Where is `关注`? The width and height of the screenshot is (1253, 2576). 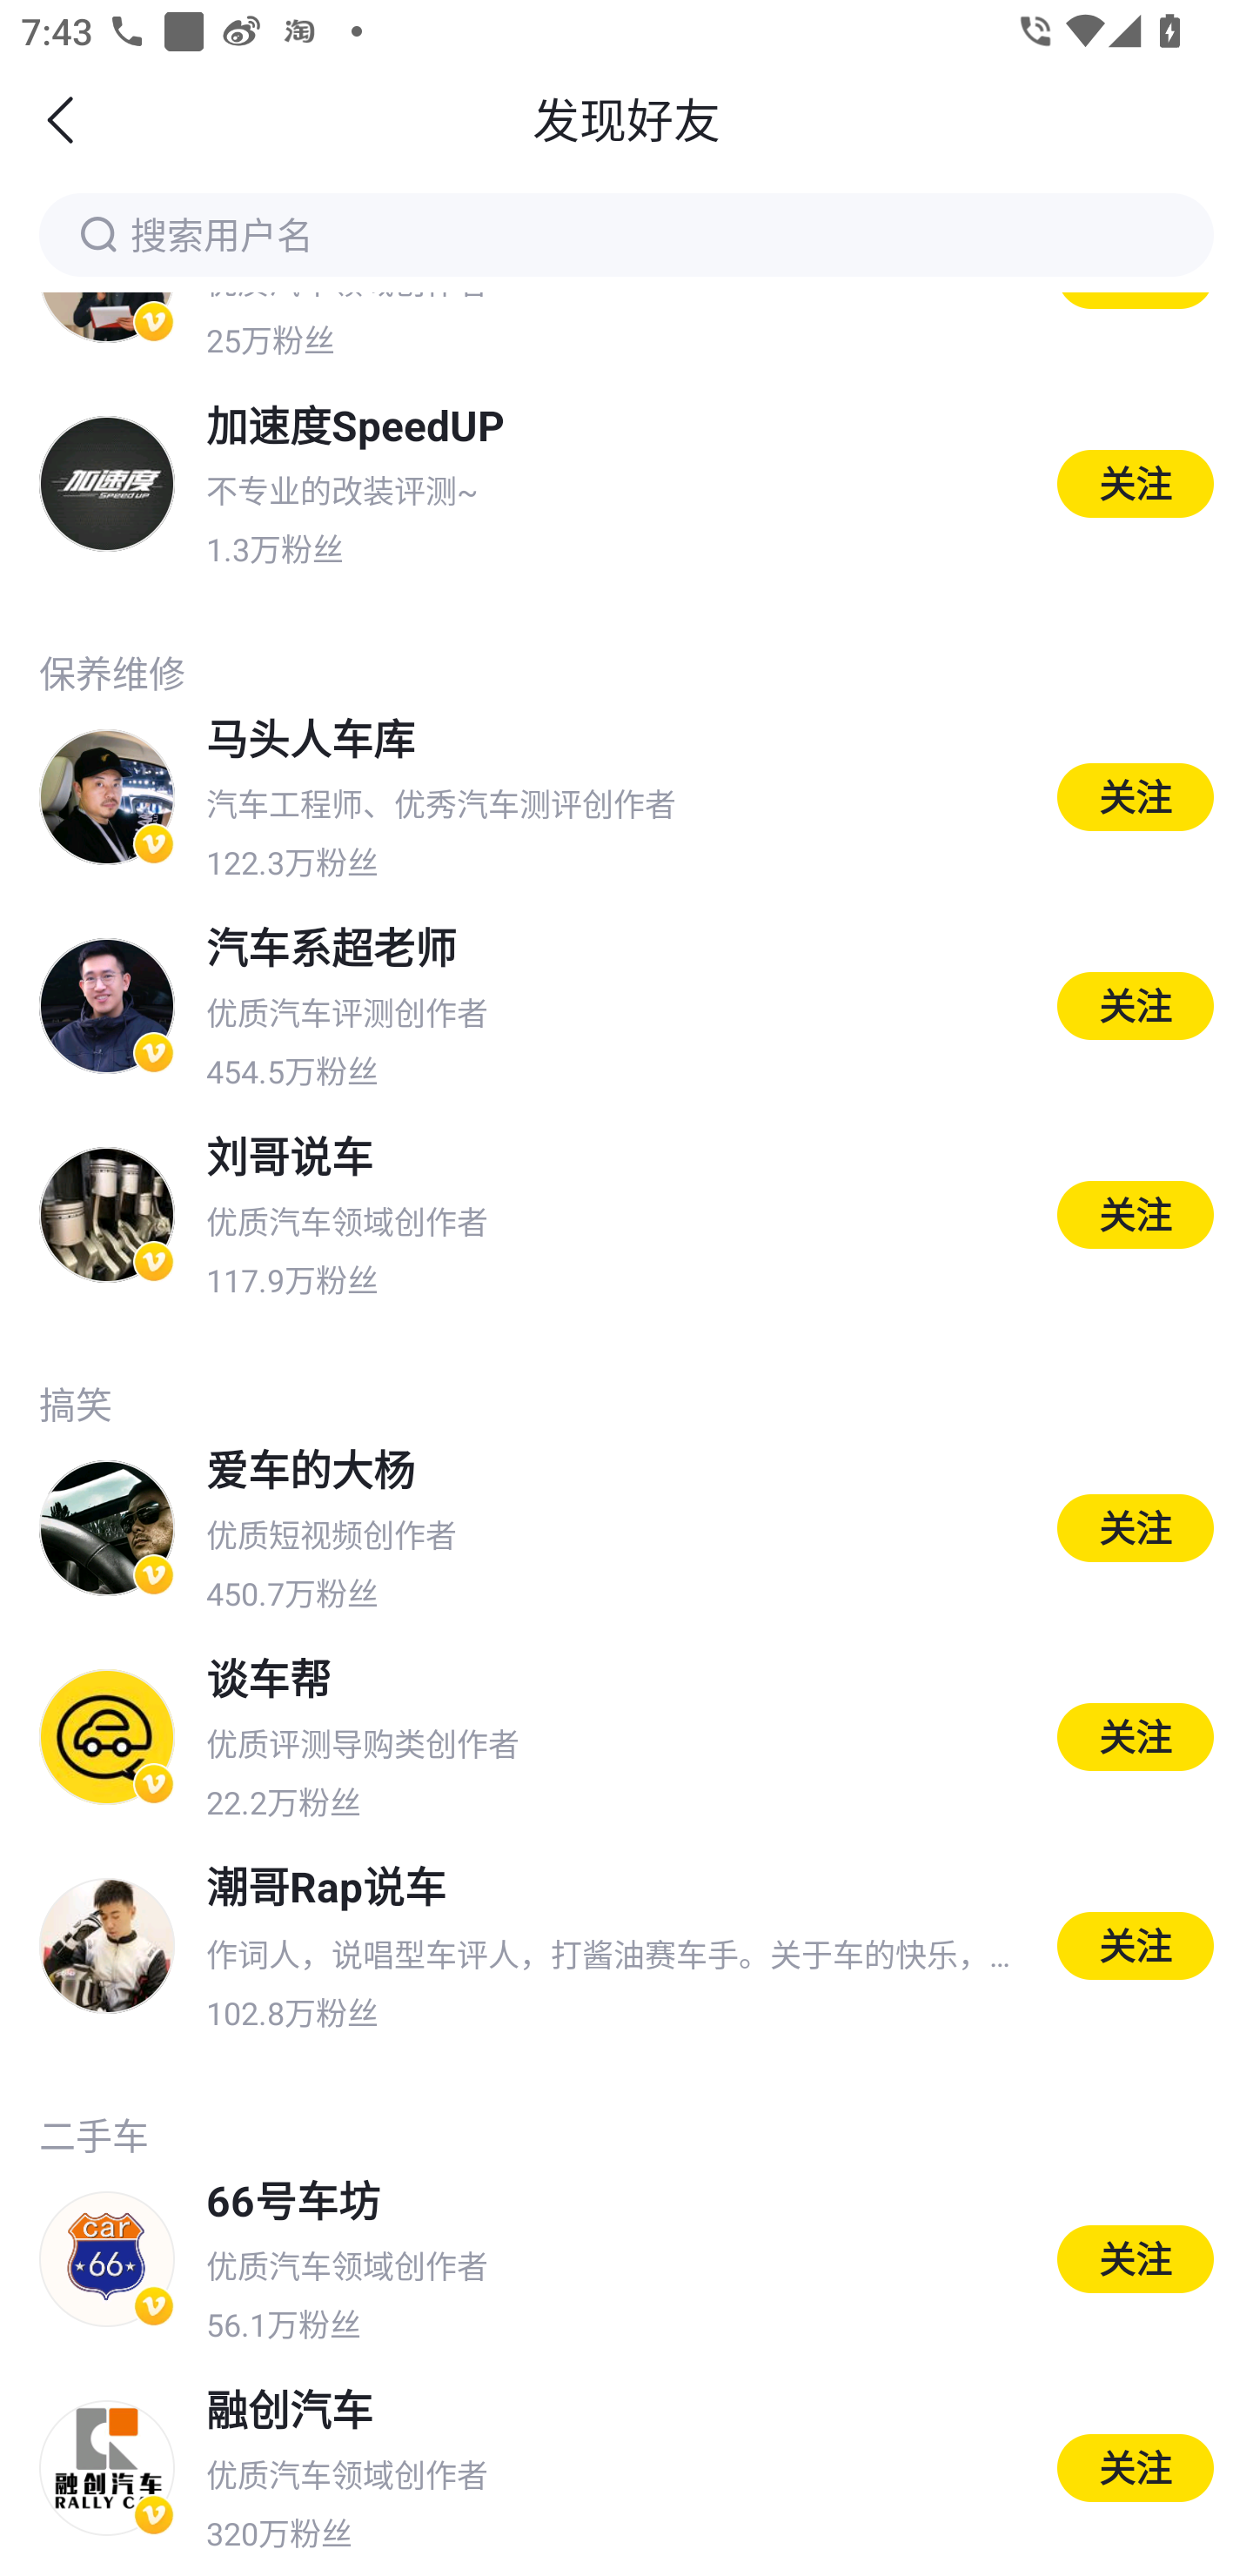
关注 is located at coordinates (1136, 1737).